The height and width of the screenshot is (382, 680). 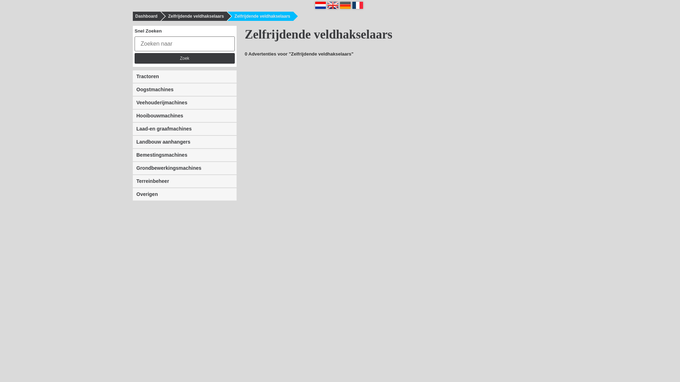 I want to click on Hooibouwmachines, so click(x=185, y=116).